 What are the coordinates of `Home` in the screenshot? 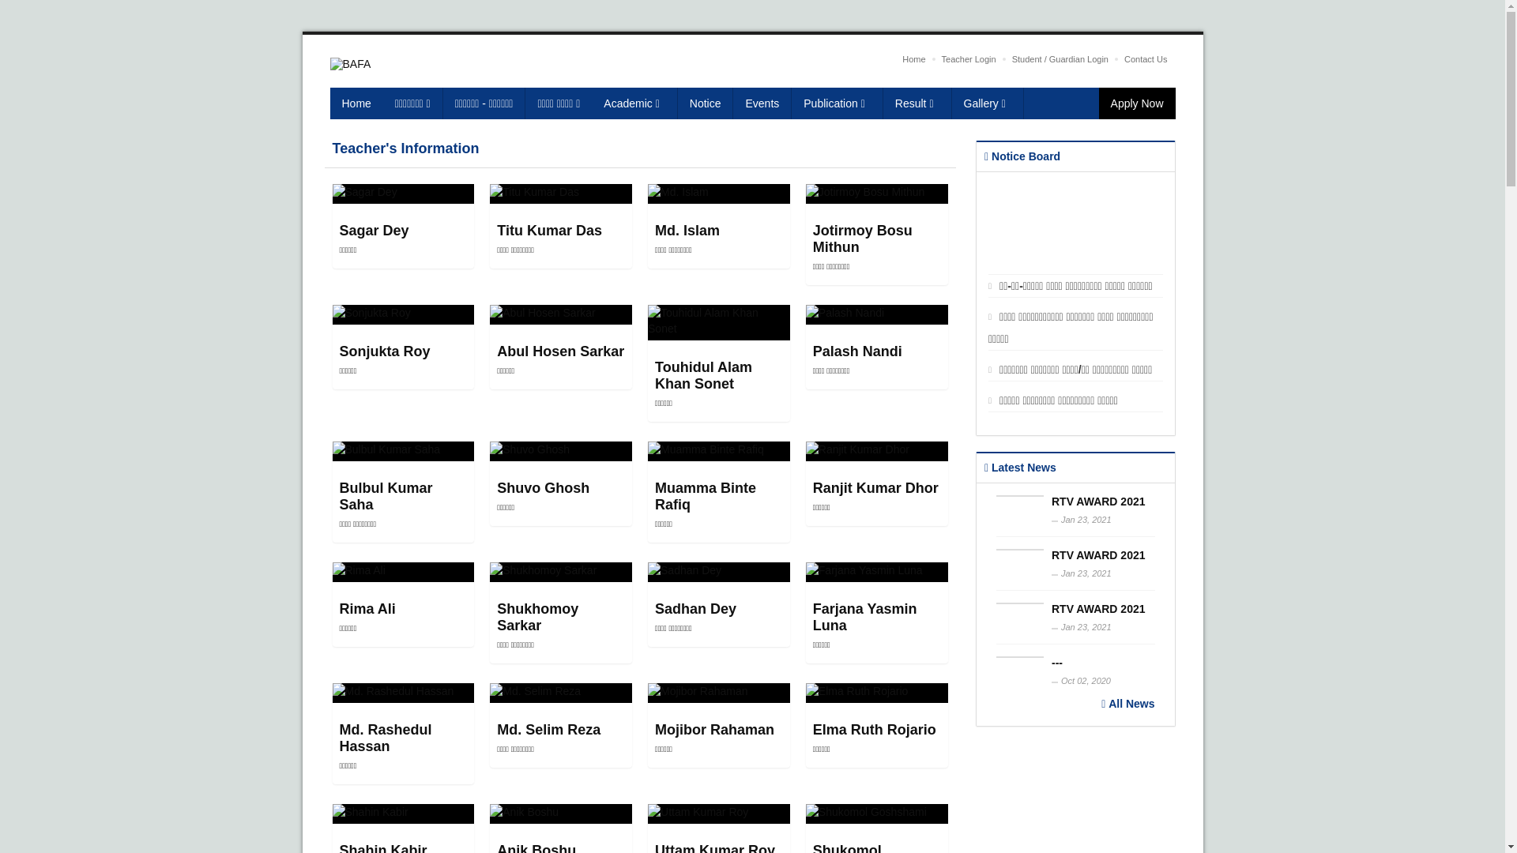 It's located at (913, 59).